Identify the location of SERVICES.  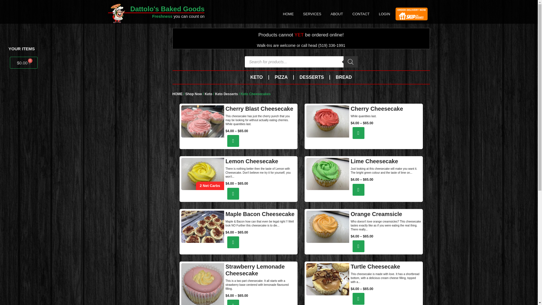
(312, 14).